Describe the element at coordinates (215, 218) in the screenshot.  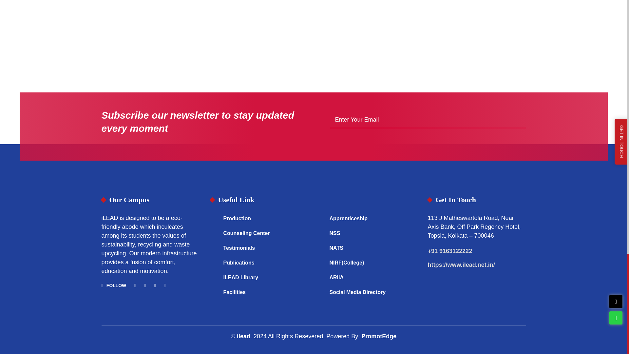
I see `production icon` at that location.